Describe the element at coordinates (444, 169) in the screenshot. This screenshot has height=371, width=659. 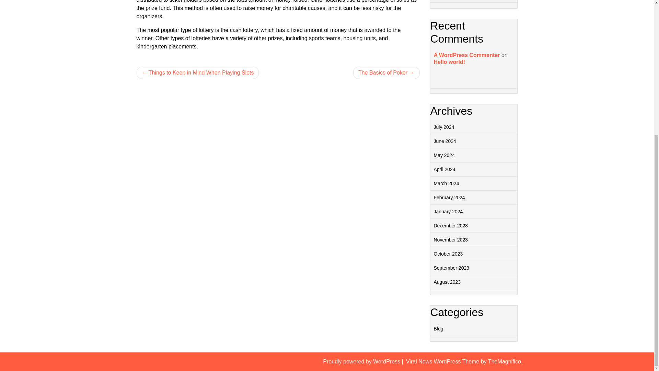
I see `April 2024` at that location.